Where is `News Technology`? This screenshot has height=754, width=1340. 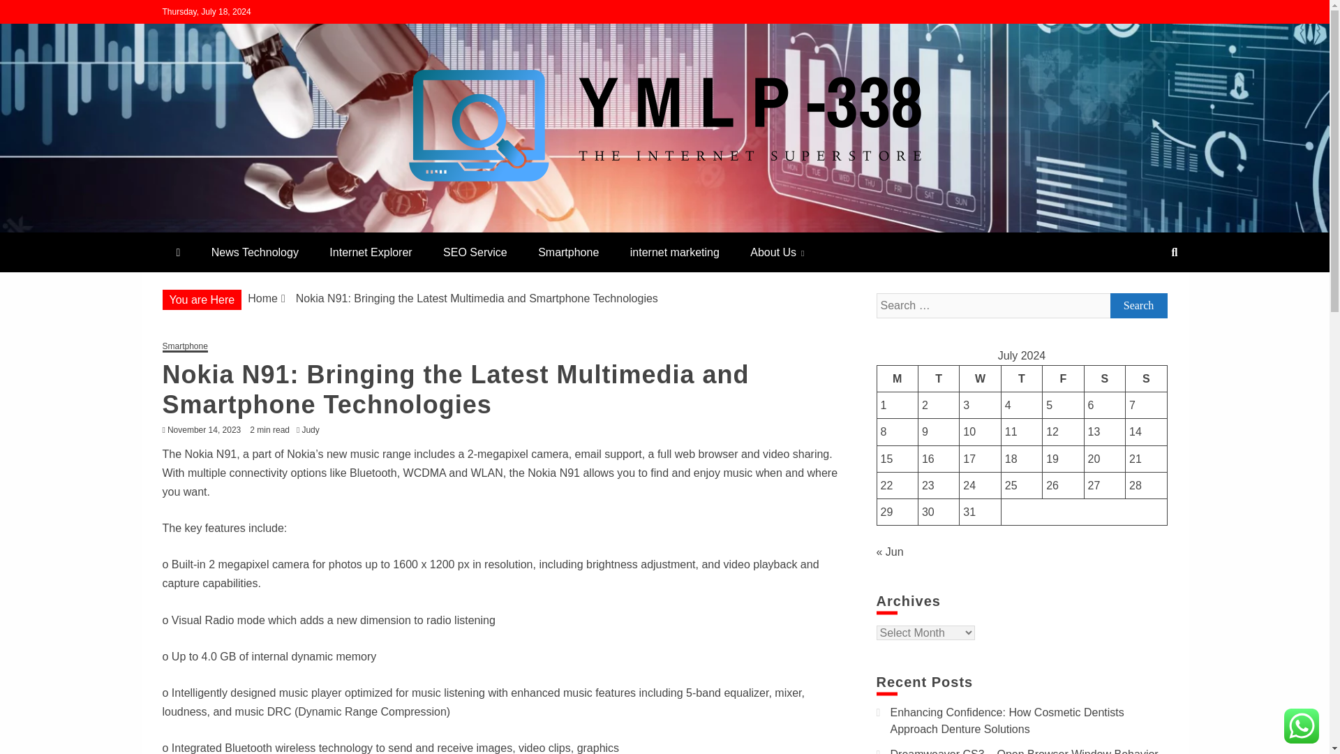
News Technology is located at coordinates (254, 251).